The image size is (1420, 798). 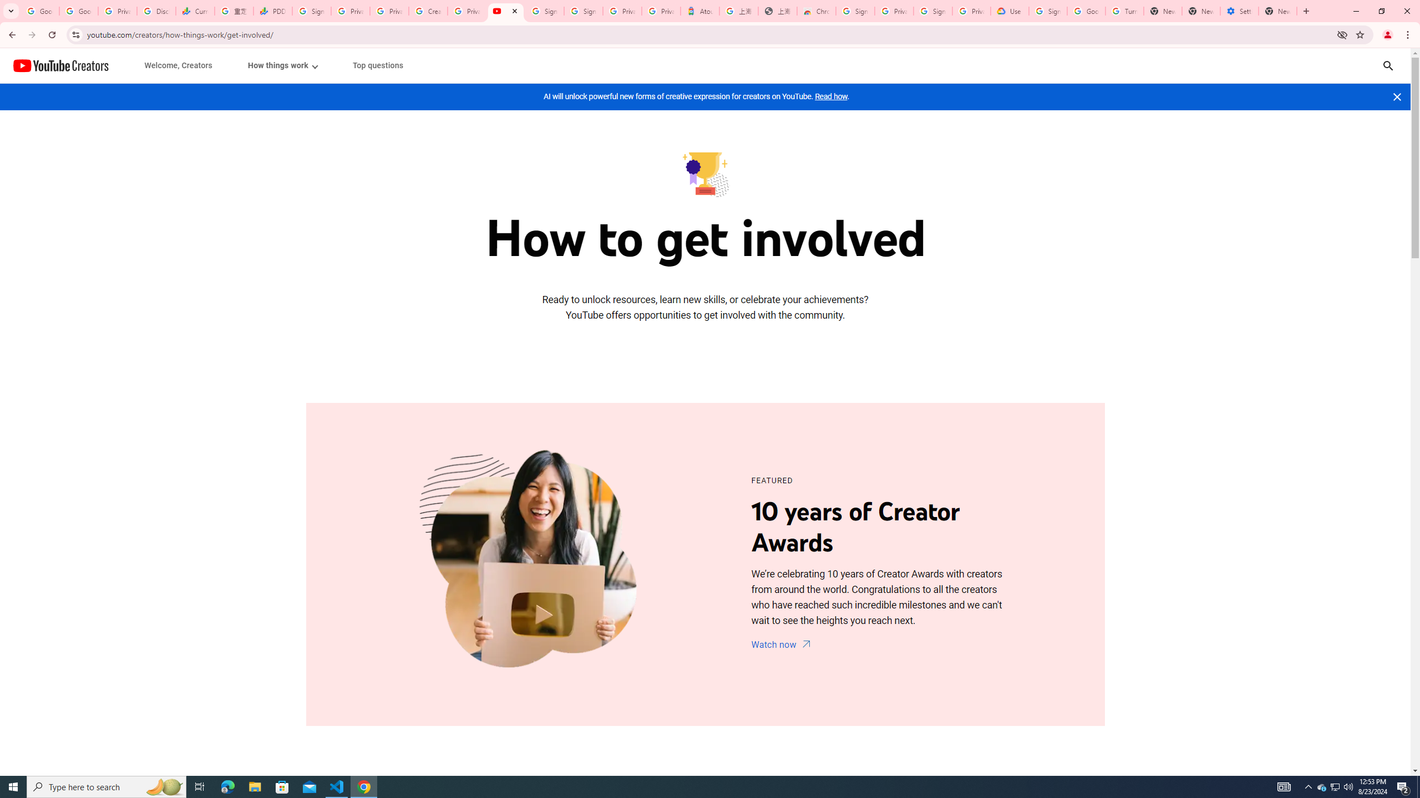 I want to click on Create your Google Account, so click(x=428, y=11).